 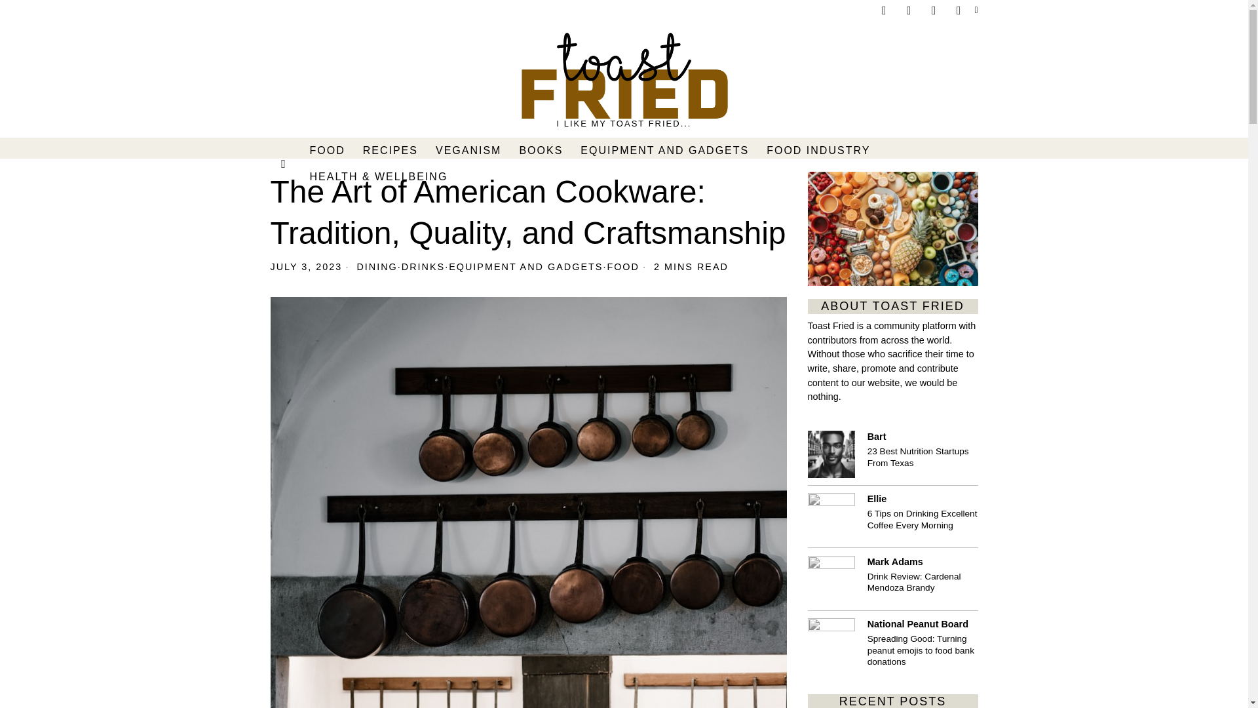 What do you see at coordinates (328, 150) in the screenshot?
I see `FOOD` at bounding box center [328, 150].